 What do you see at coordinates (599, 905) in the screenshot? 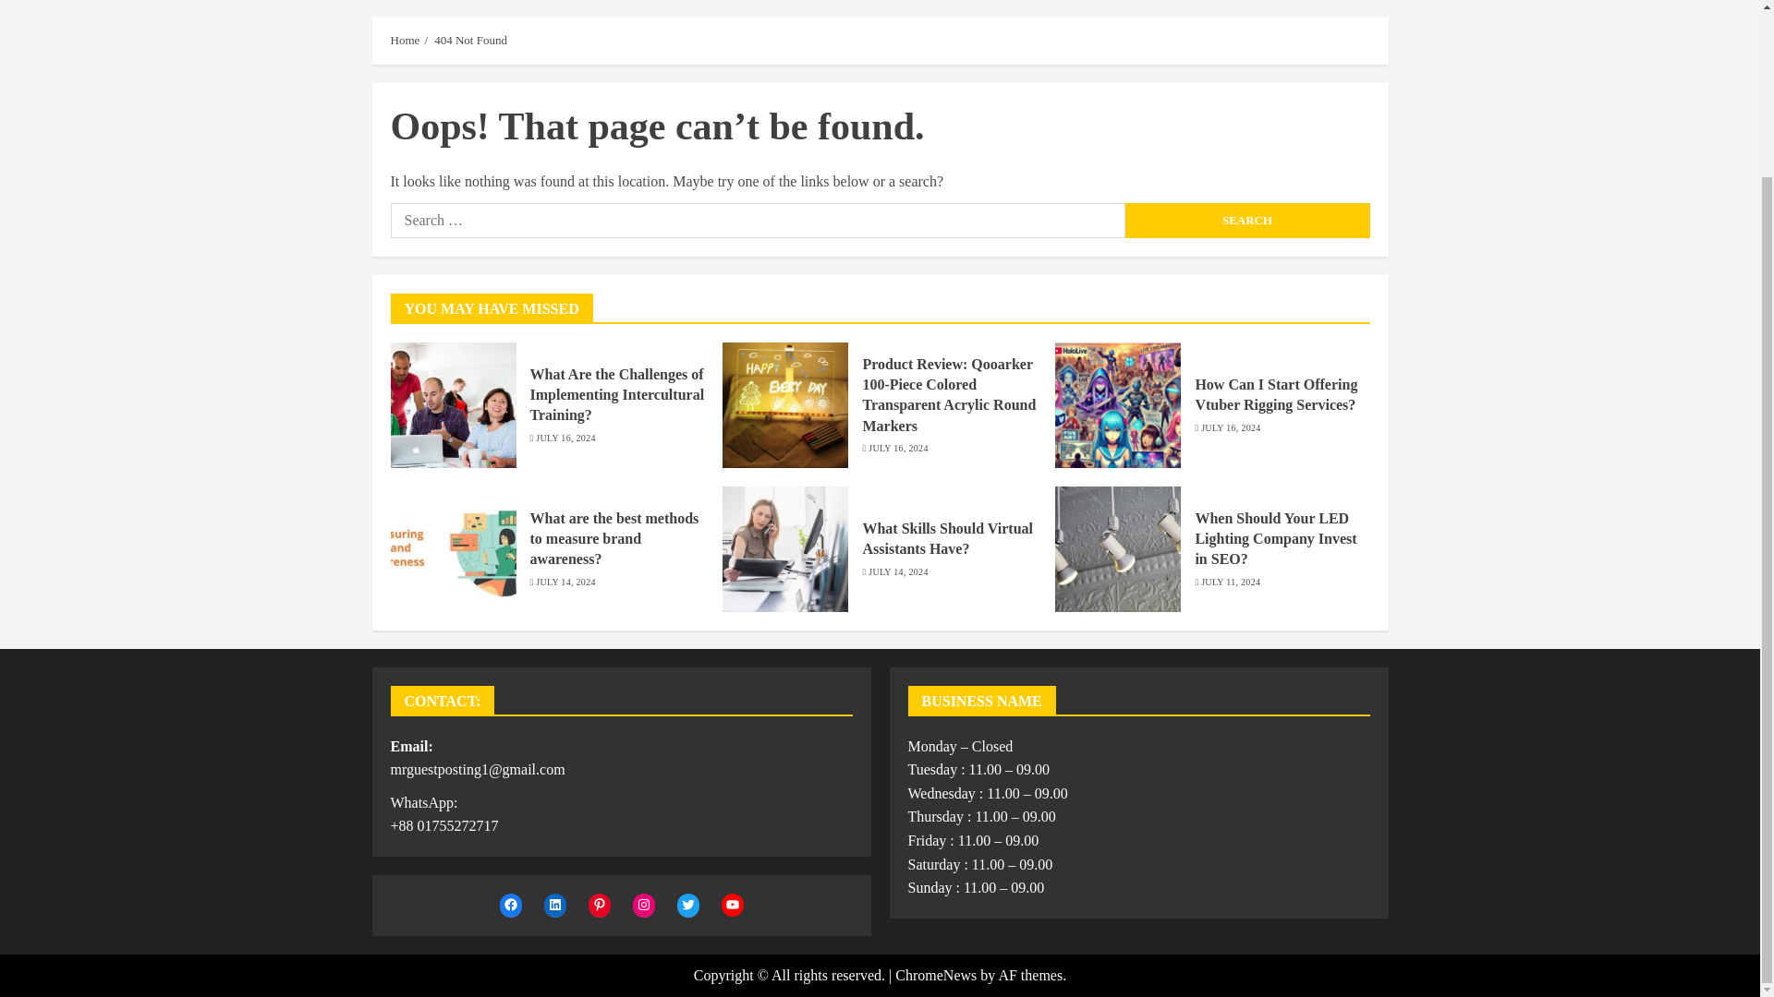
I see `Pinterest` at bounding box center [599, 905].